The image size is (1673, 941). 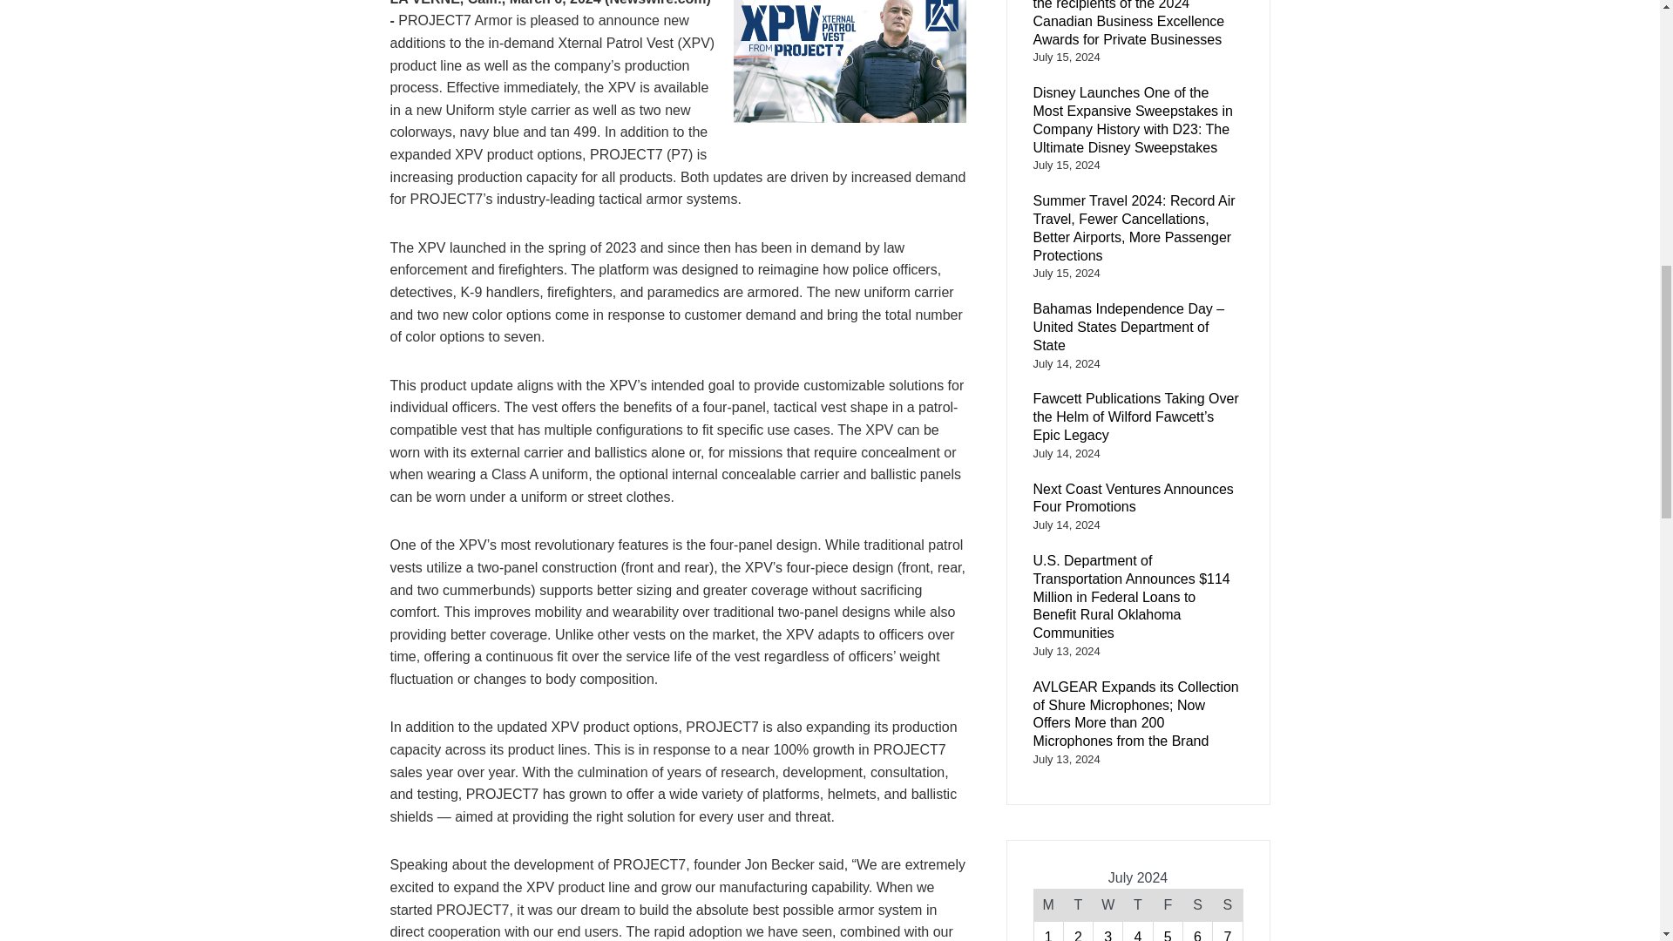 What do you see at coordinates (1108, 905) in the screenshot?
I see `Wednesday` at bounding box center [1108, 905].